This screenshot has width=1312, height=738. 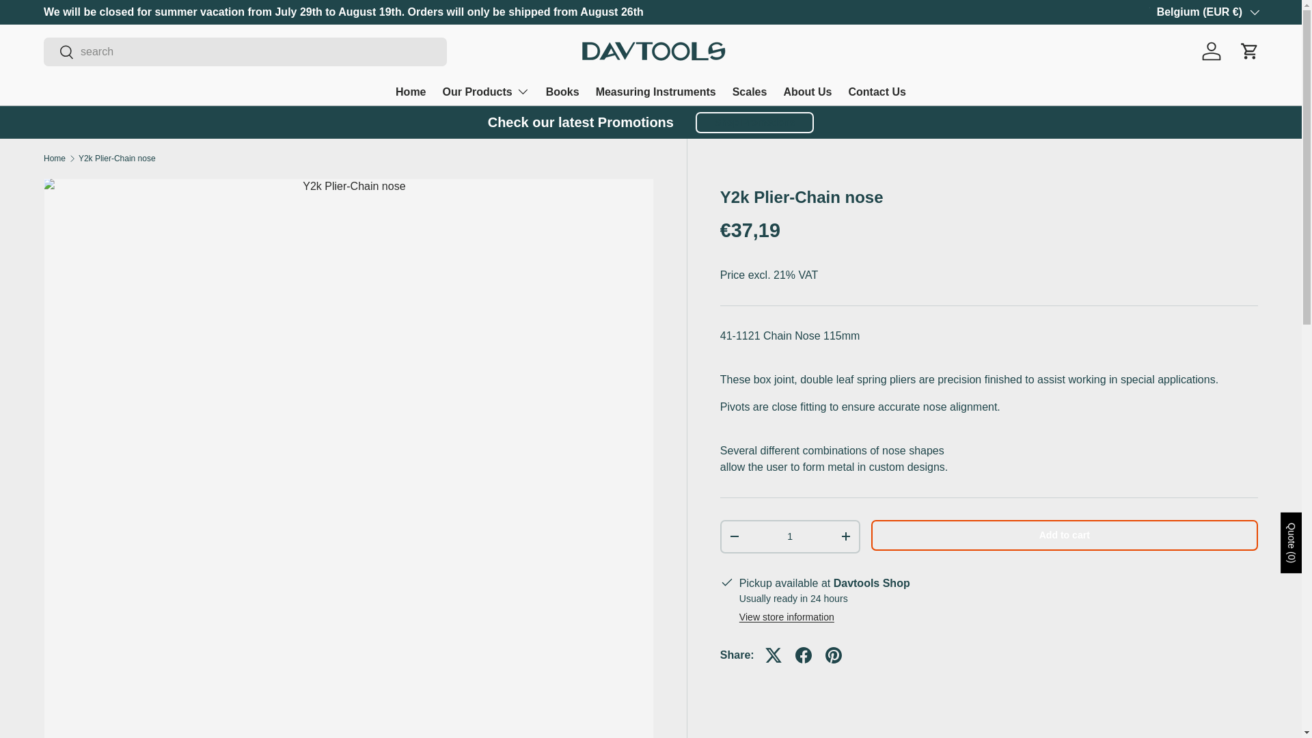 What do you see at coordinates (59, 53) in the screenshot?
I see `Search` at bounding box center [59, 53].